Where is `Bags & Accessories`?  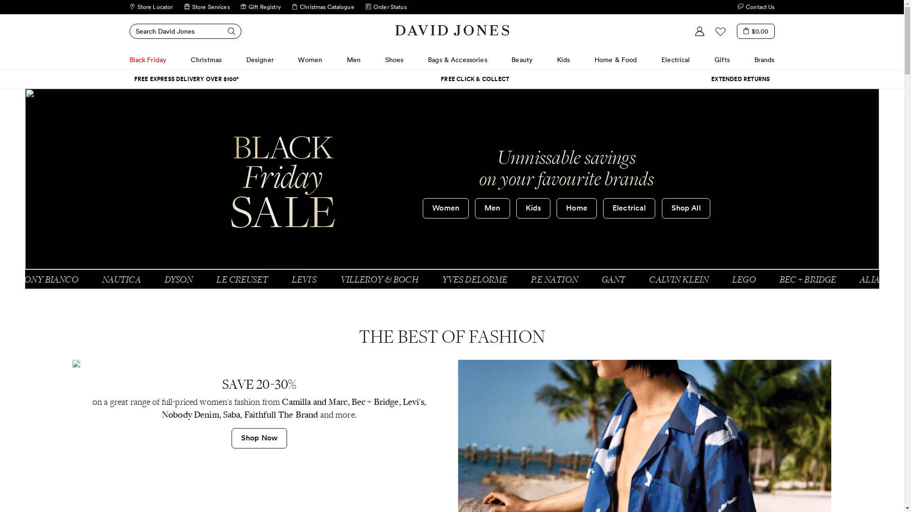
Bags & Accessories is located at coordinates (457, 60).